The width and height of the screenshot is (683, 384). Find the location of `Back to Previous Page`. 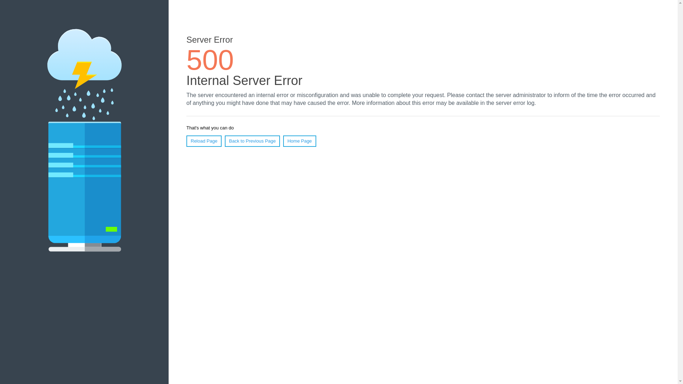

Back to Previous Page is located at coordinates (253, 141).